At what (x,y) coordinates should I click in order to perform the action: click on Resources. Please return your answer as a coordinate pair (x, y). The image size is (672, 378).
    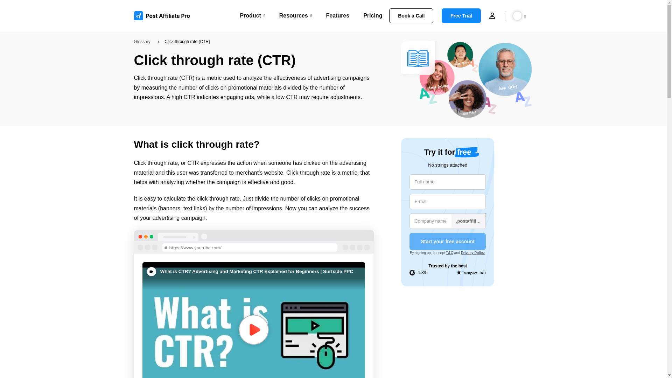
    Looking at the image, I should click on (296, 15).